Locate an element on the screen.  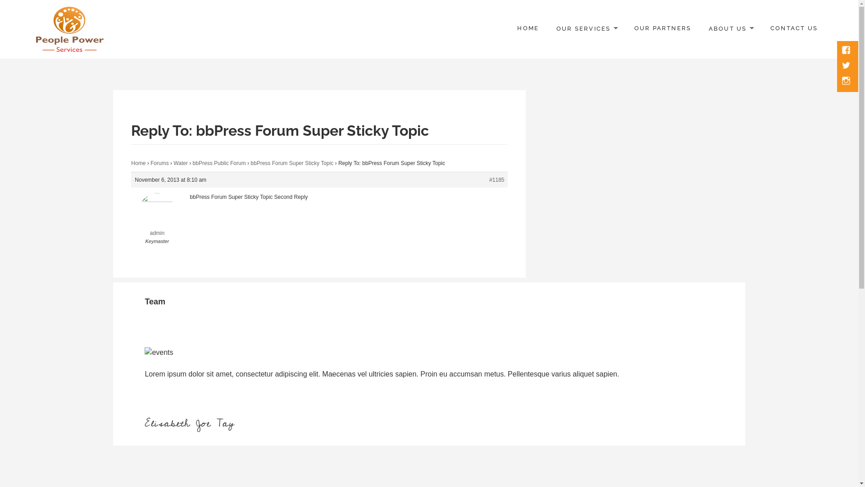
OUR SERVICES is located at coordinates (587, 29).